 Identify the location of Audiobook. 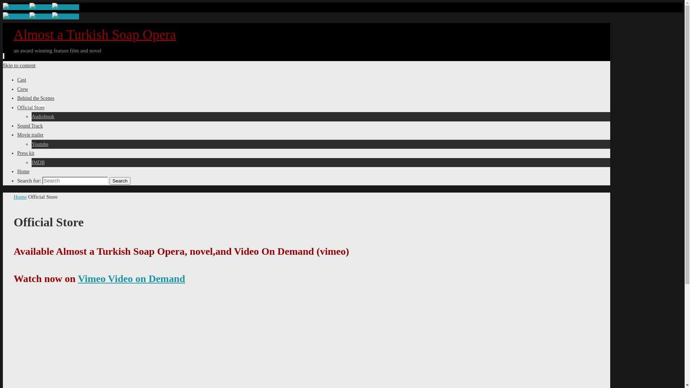
(43, 116).